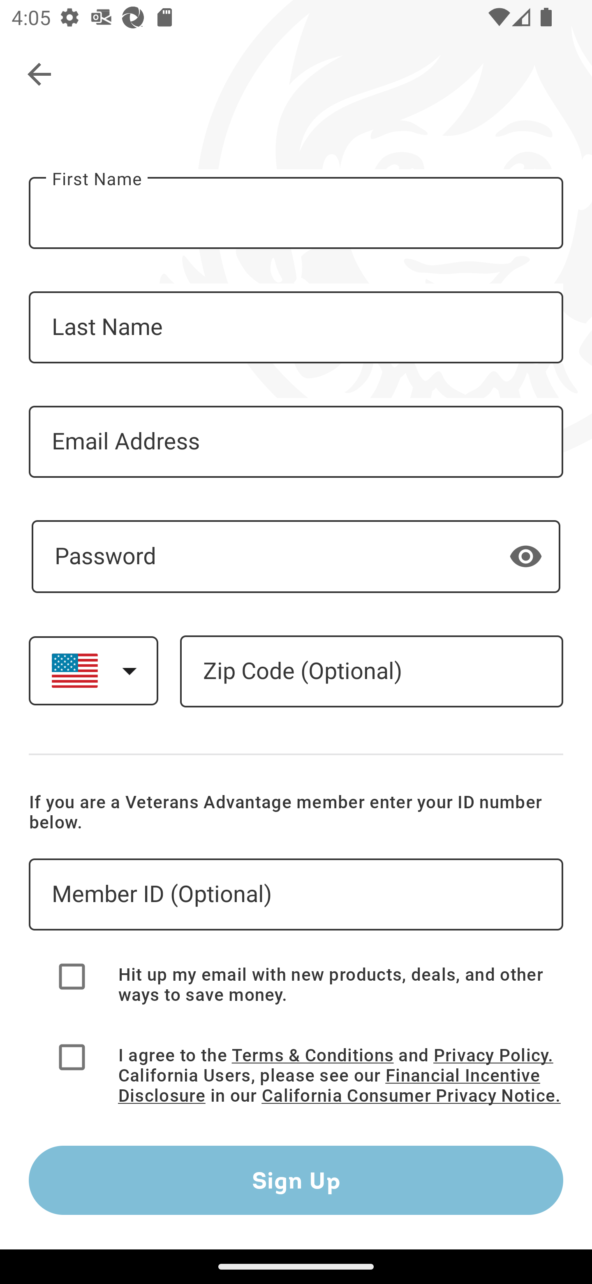 This screenshot has width=592, height=1284. What do you see at coordinates (526, 556) in the screenshot?
I see `Show password` at bounding box center [526, 556].